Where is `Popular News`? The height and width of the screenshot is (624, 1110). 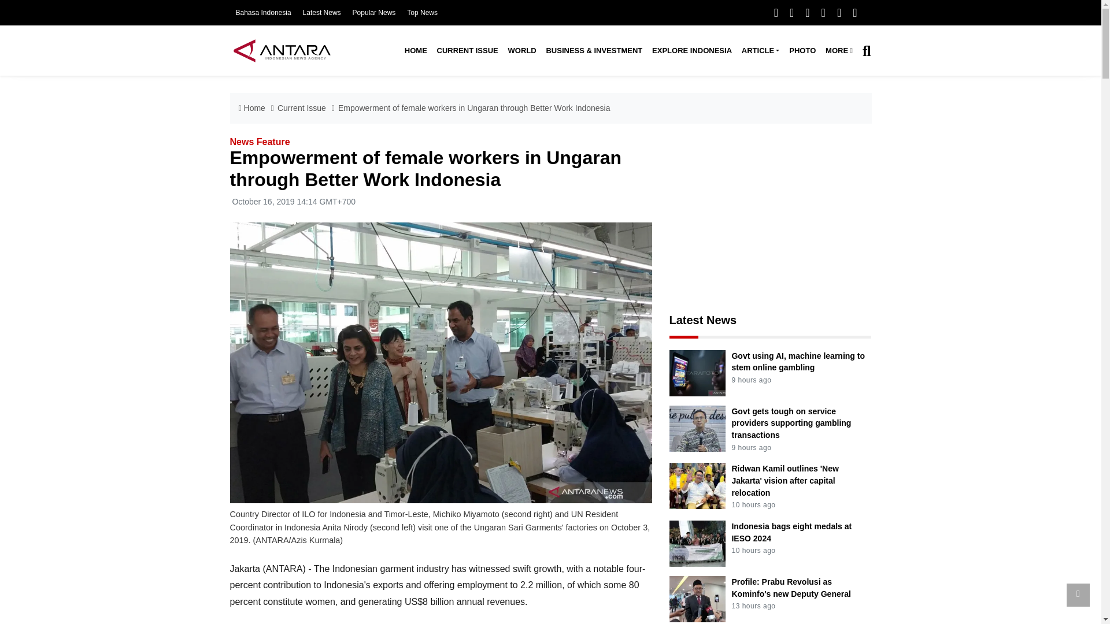 Popular News is located at coordinates (375, 13).